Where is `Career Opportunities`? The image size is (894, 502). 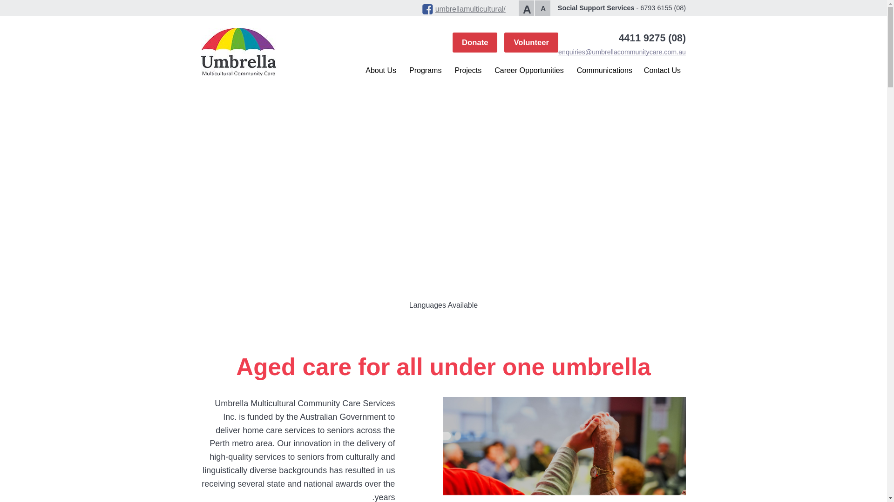 Career Opportunities is located at coordinates (529, 70).